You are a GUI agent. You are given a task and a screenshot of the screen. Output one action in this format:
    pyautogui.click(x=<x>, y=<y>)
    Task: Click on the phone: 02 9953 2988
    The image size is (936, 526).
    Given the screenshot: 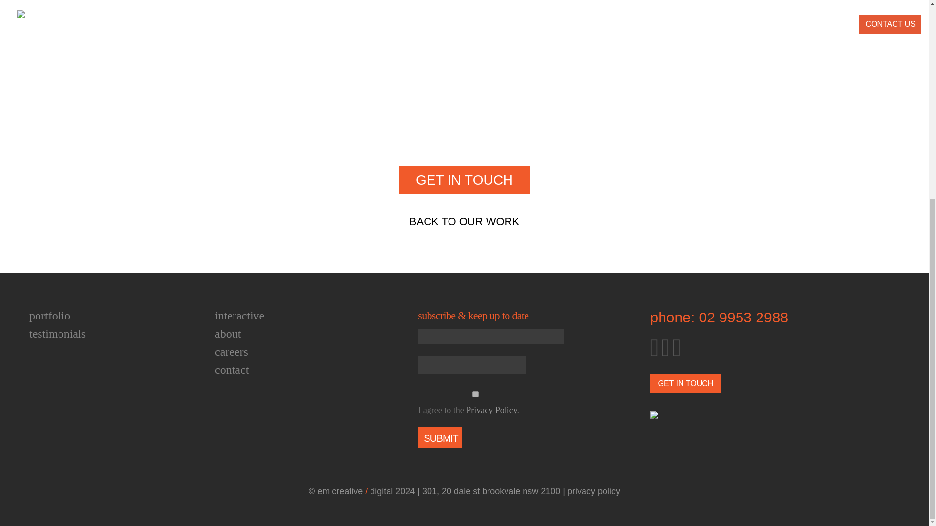 What is the action you would take?
    pyautogui.click(x=720, y=318)
    